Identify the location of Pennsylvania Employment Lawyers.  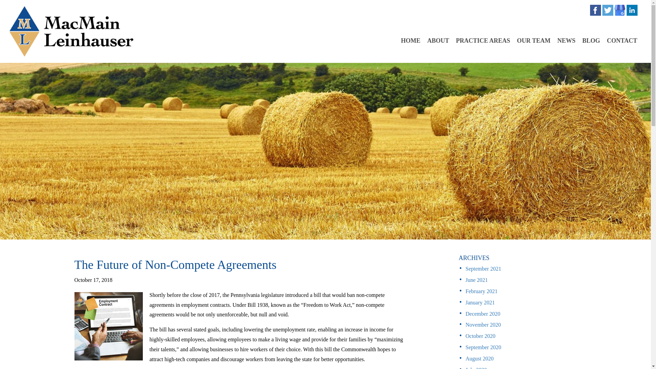
(109, 326).